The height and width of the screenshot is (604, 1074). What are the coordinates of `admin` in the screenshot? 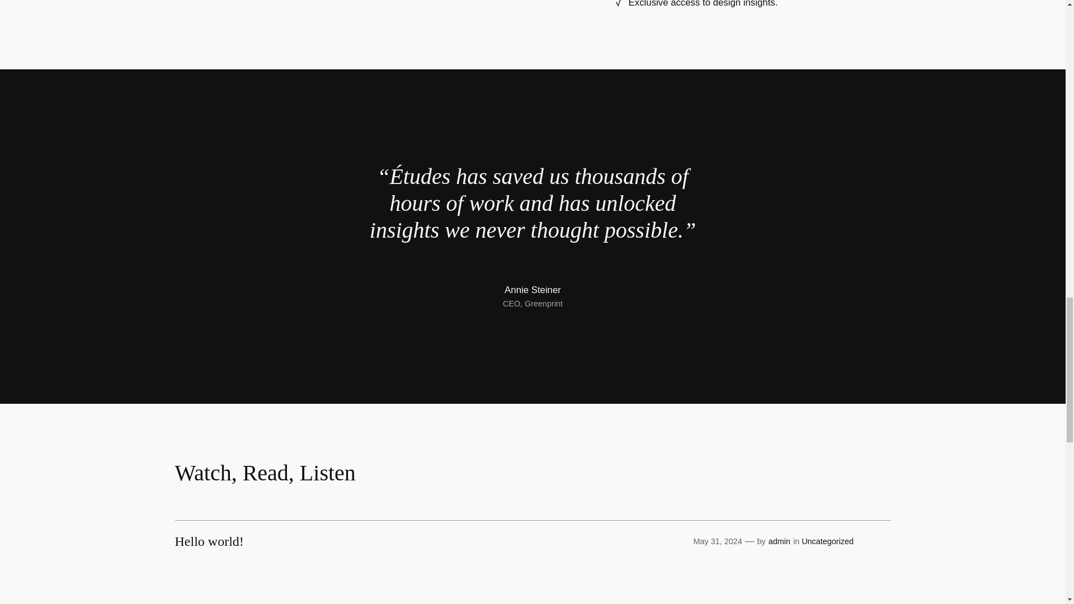 It's located at (780, 541).